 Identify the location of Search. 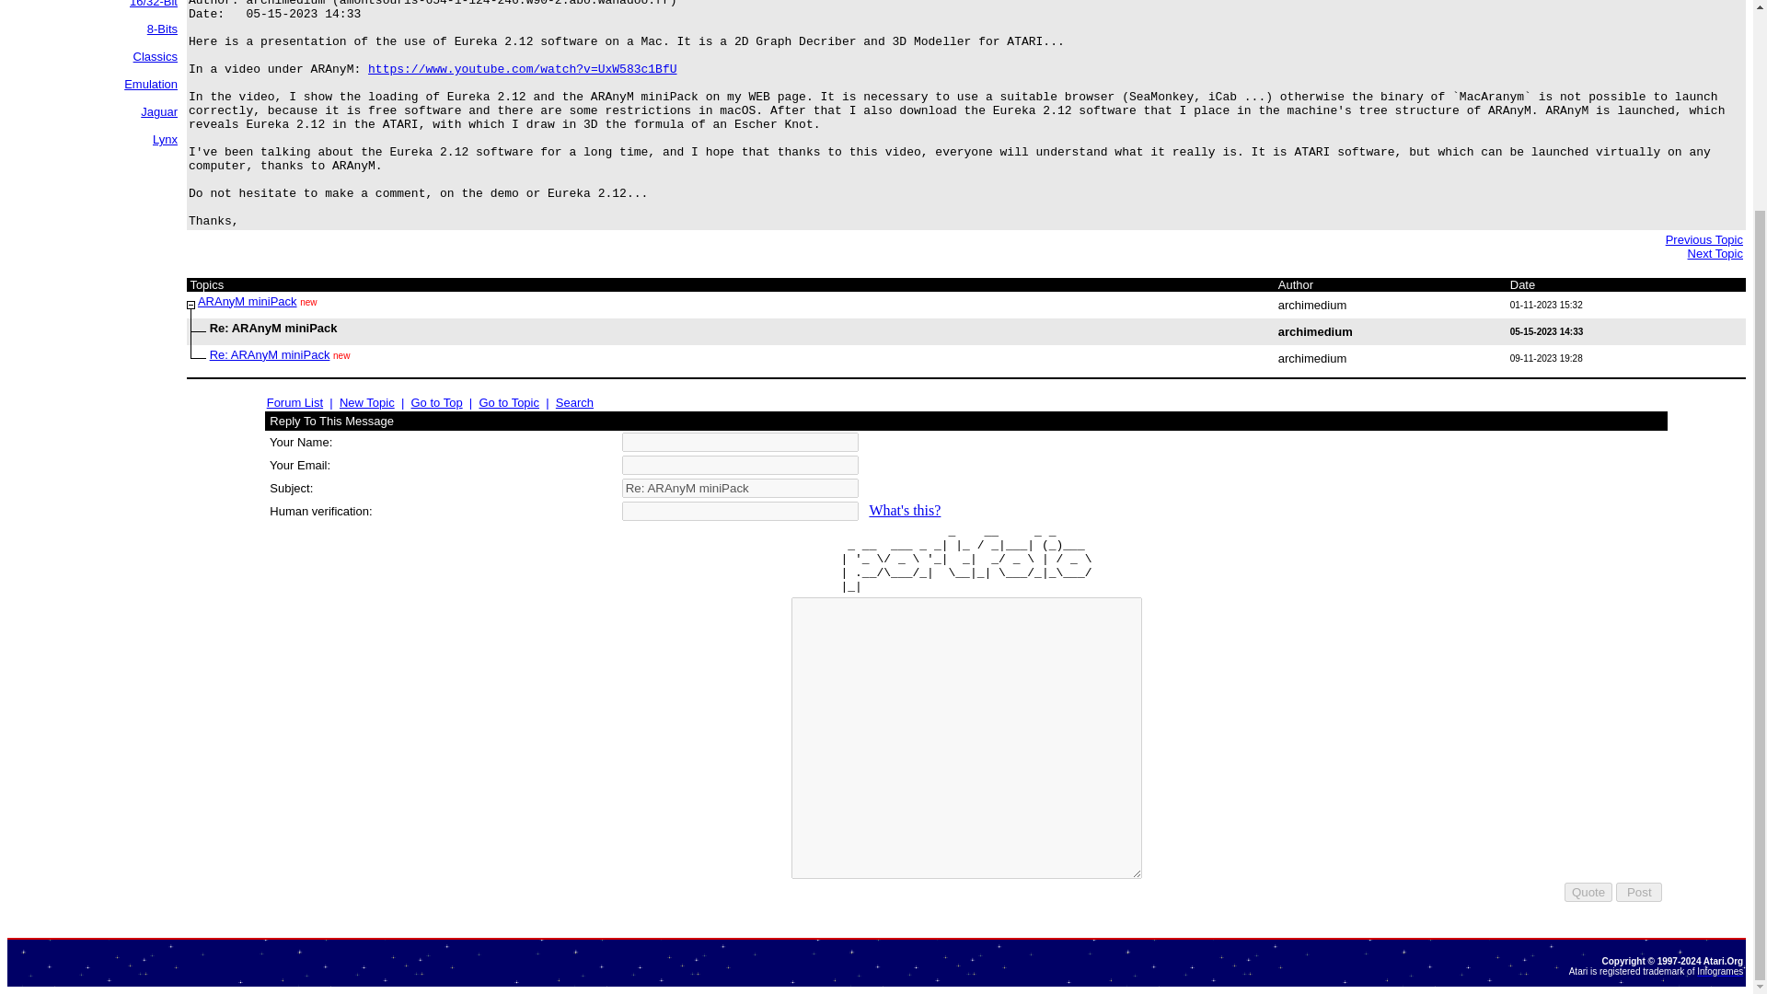
(574, 401).